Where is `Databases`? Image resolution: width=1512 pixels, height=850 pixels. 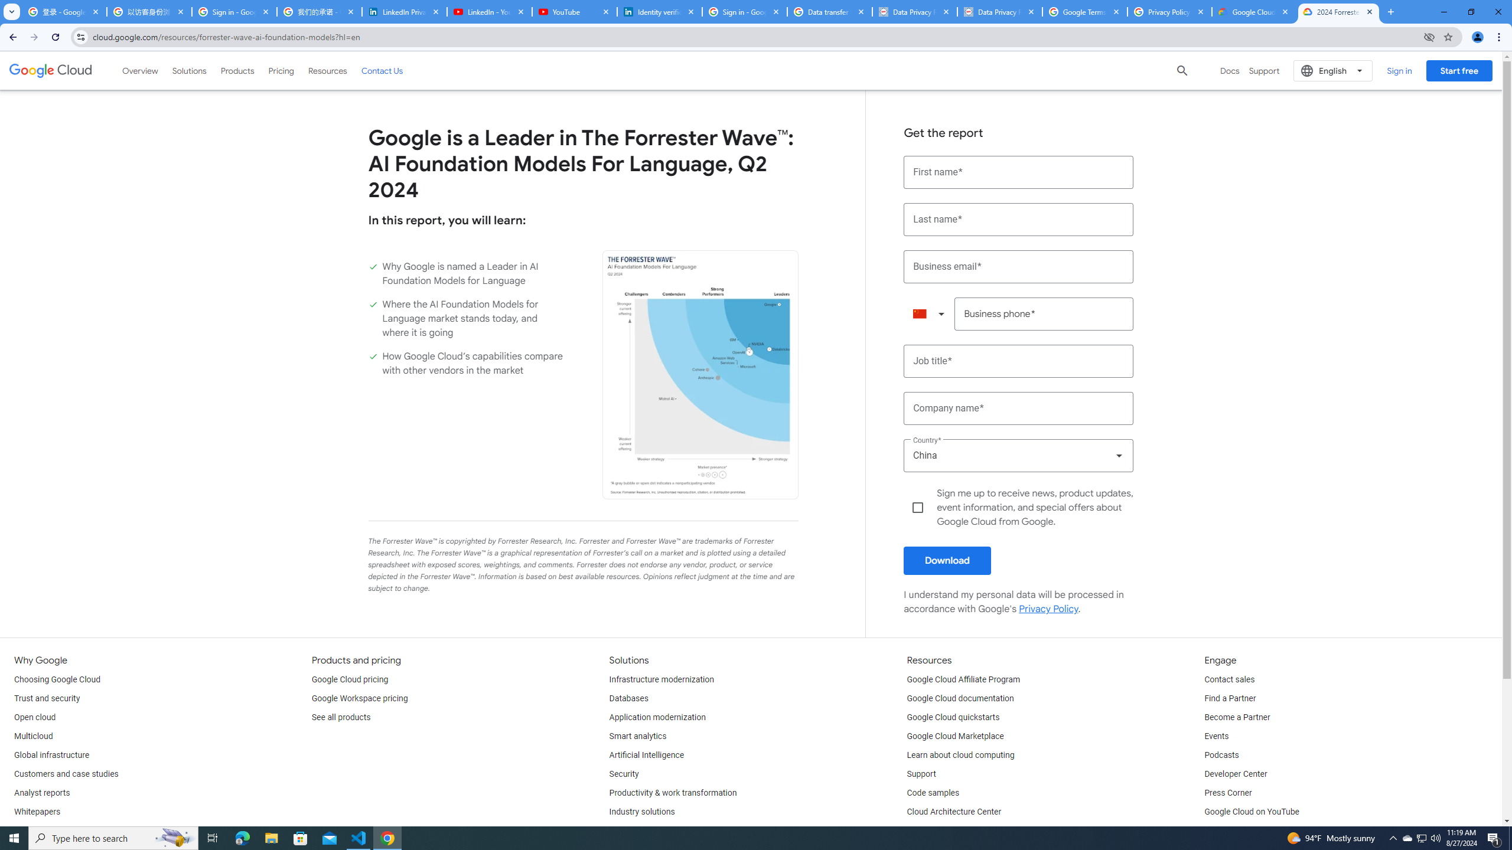 Databases is located at coordinates (628, 698).